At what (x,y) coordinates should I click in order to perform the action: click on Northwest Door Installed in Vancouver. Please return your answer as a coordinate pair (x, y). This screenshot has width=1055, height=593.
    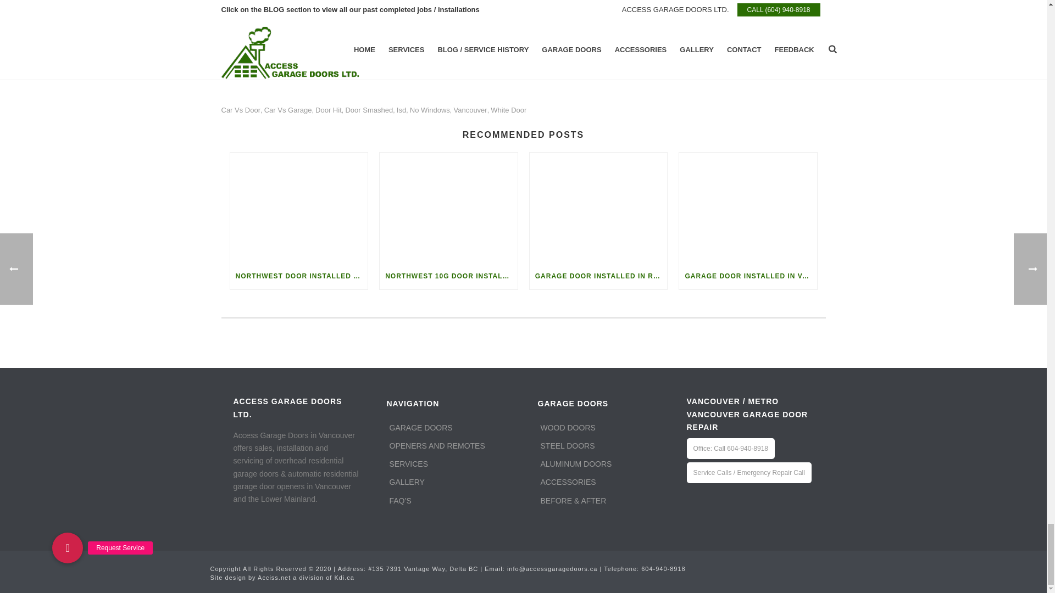
    Looking at the image, I should click on (298, 208).